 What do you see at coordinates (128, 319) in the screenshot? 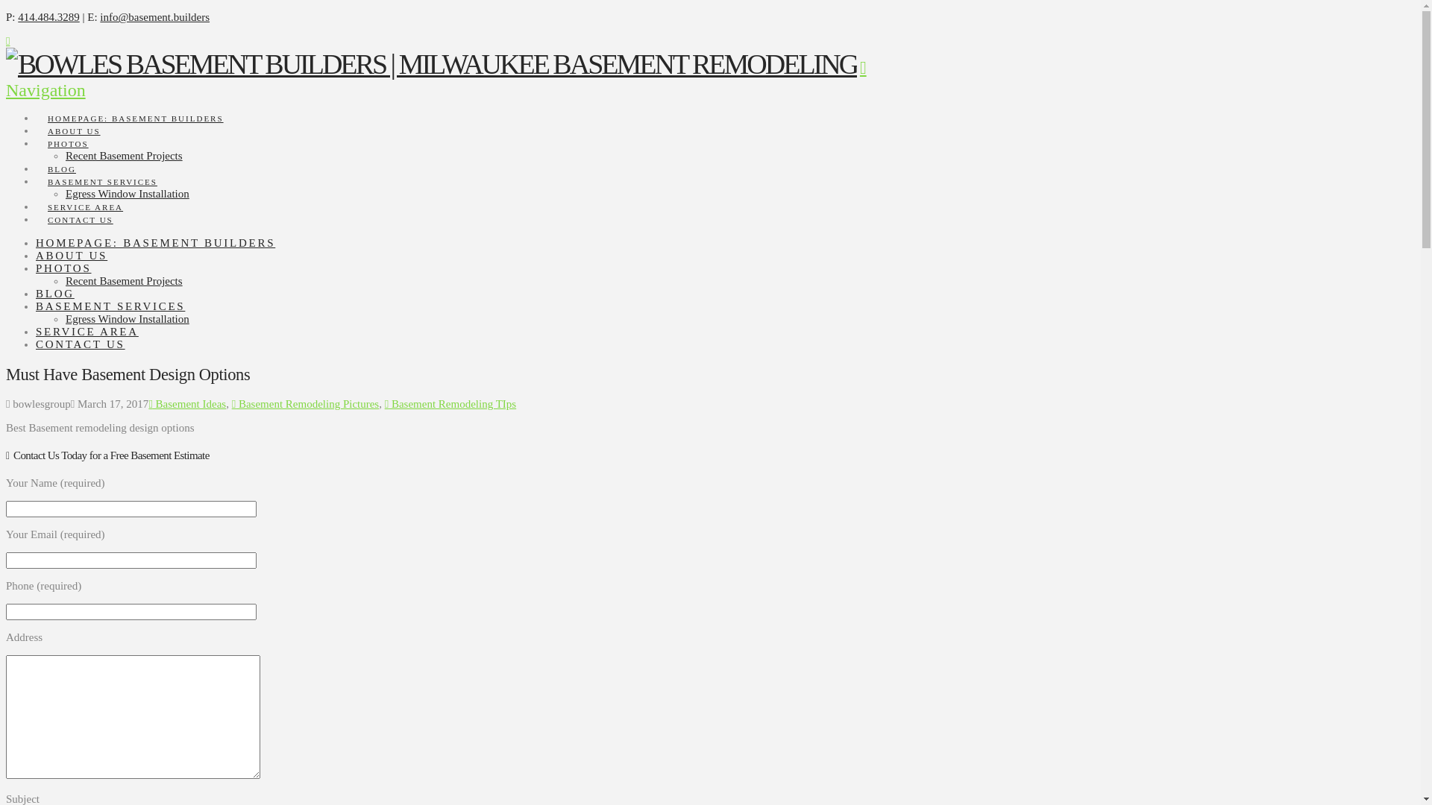
I see `Egress Window Installation` at bounding box center [128, 319].